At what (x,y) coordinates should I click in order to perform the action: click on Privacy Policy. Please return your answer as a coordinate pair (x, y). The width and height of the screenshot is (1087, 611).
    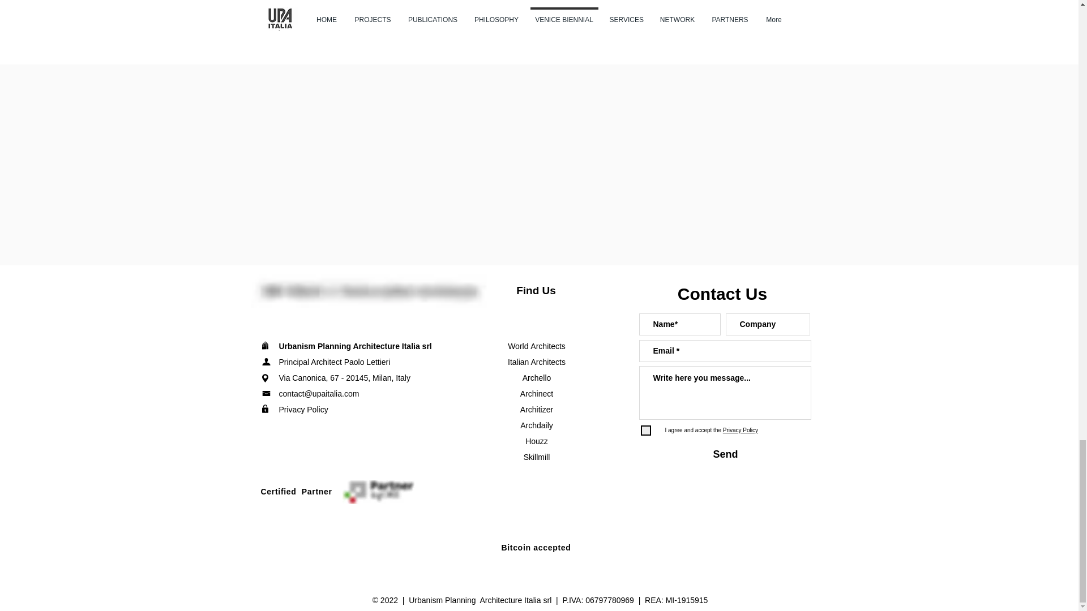
    Looking at the image, I should click on (303, 410).